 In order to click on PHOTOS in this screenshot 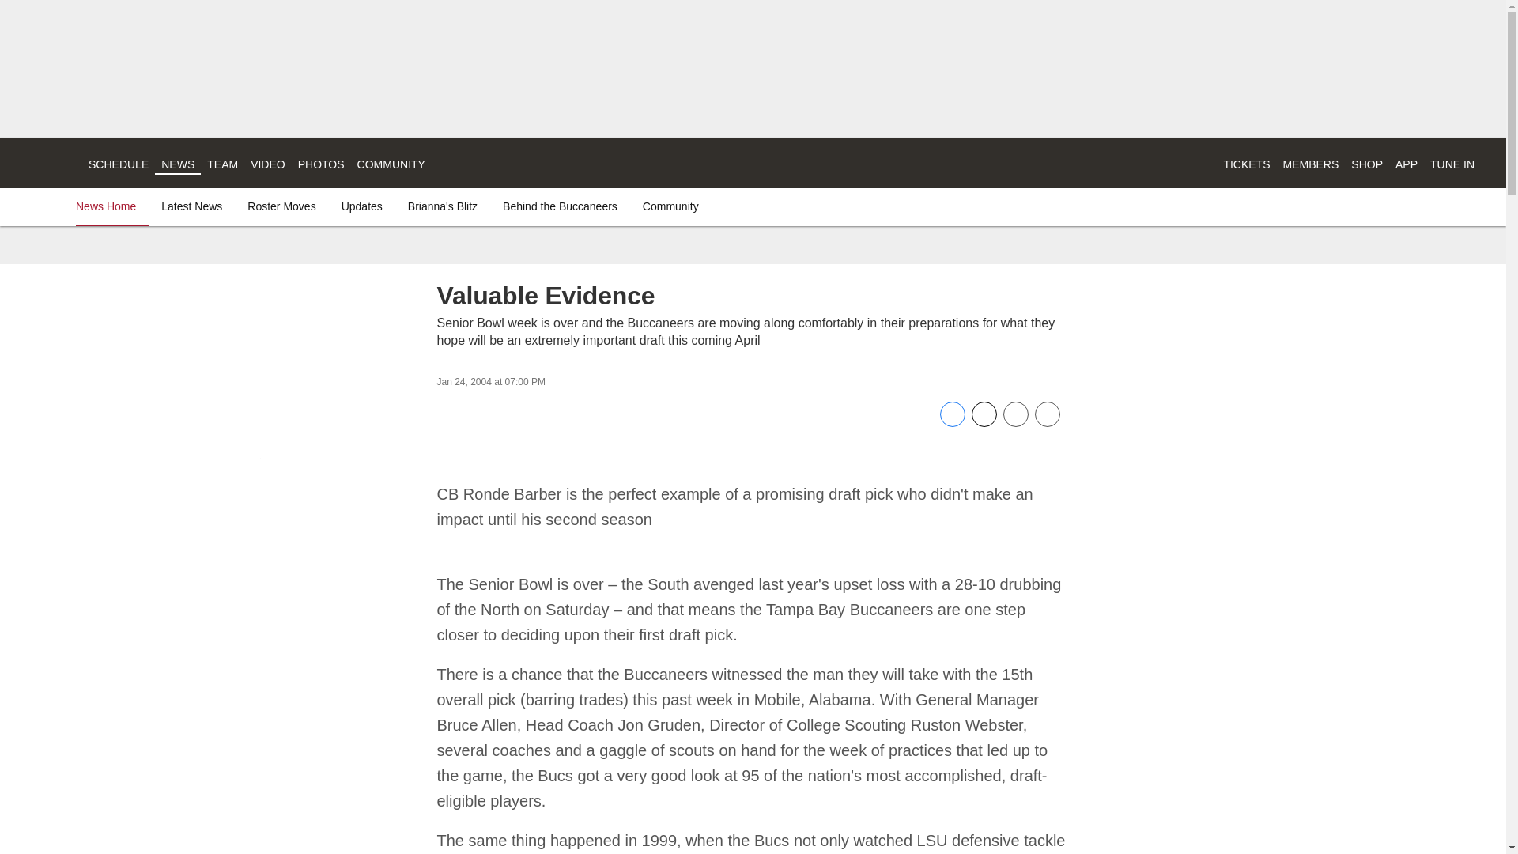, I will do `click(321, 164)`.